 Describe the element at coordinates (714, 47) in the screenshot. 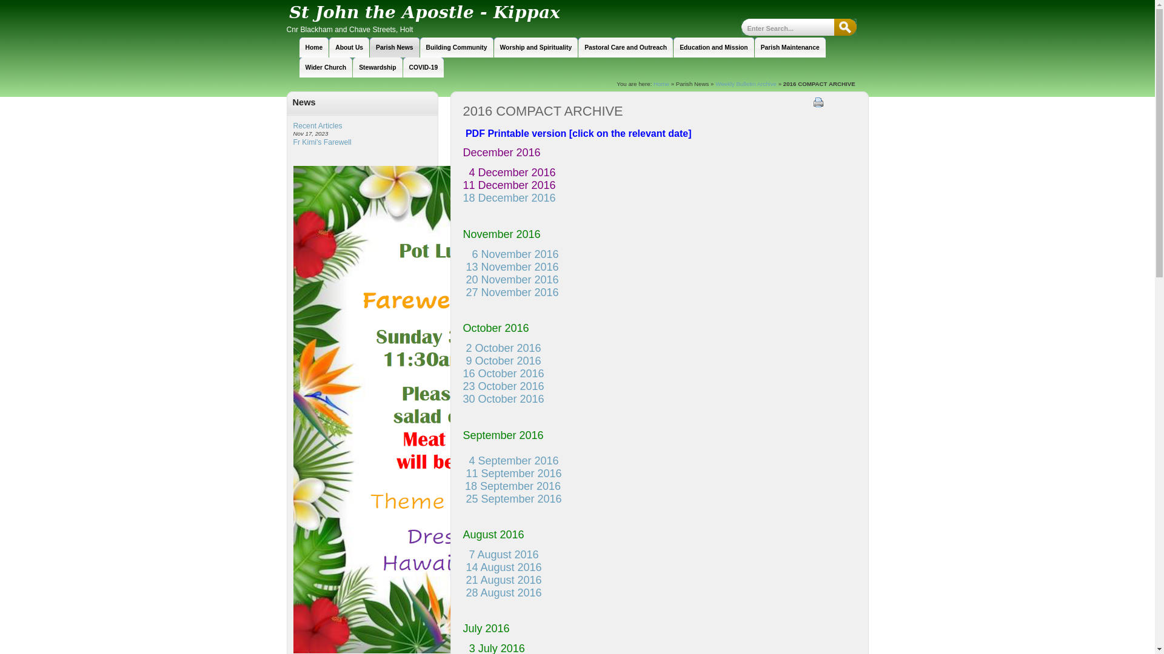

I see `Education and Mission` at that location.